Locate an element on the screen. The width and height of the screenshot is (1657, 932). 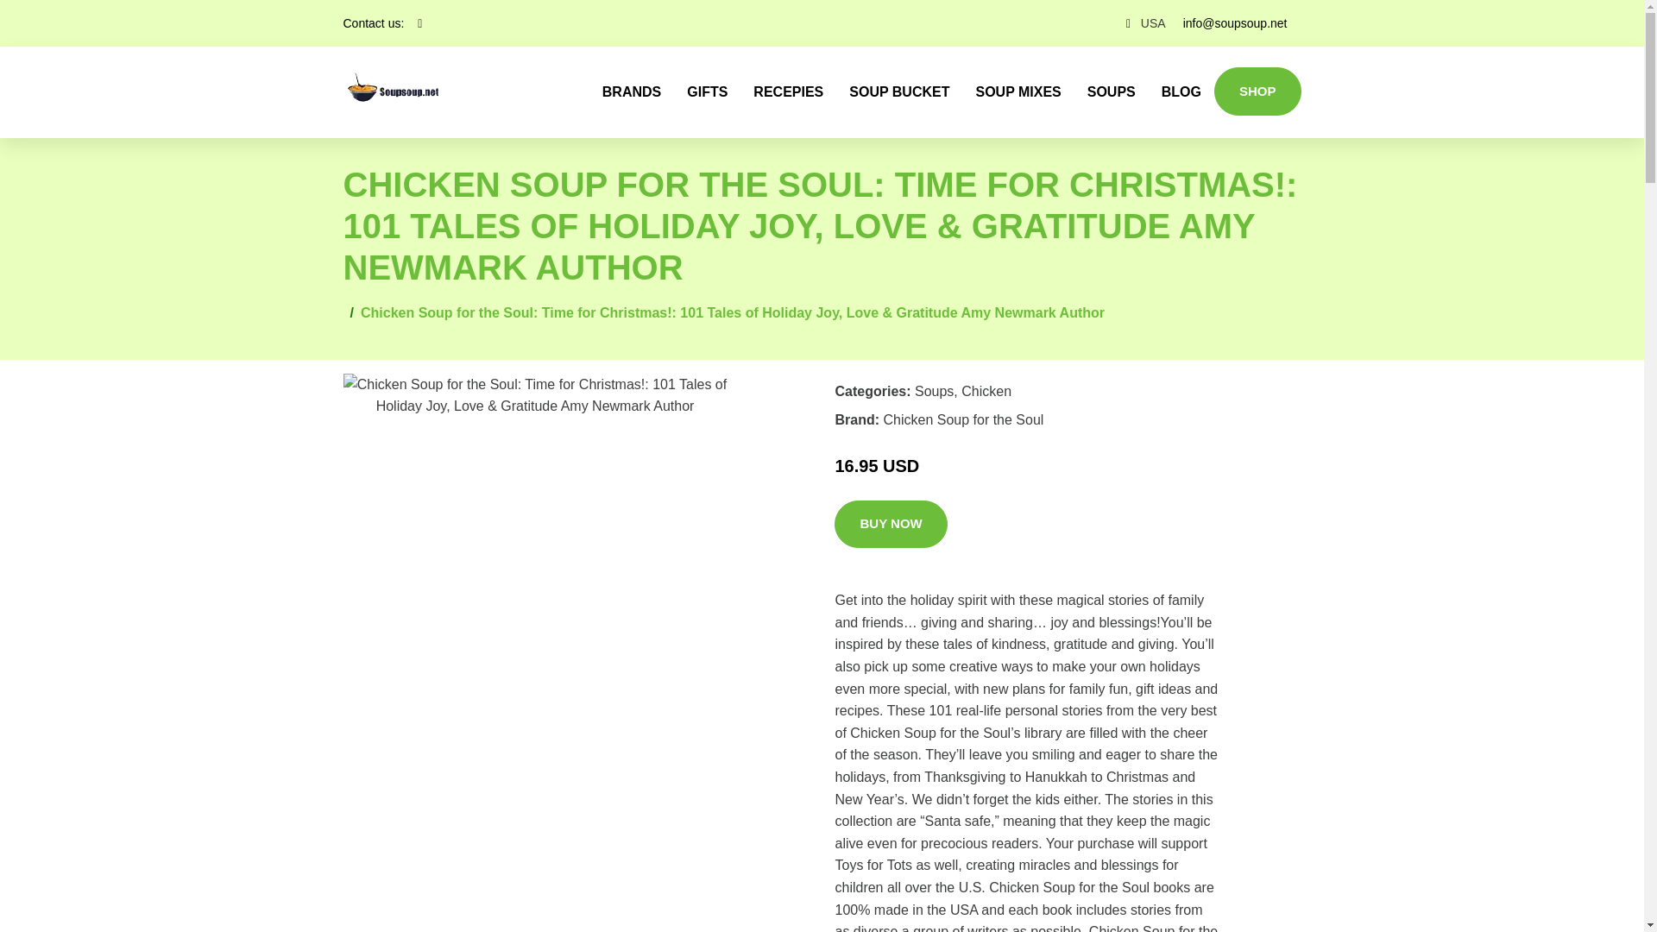
SOUP MIXES is located at coordinates (1018, 91).